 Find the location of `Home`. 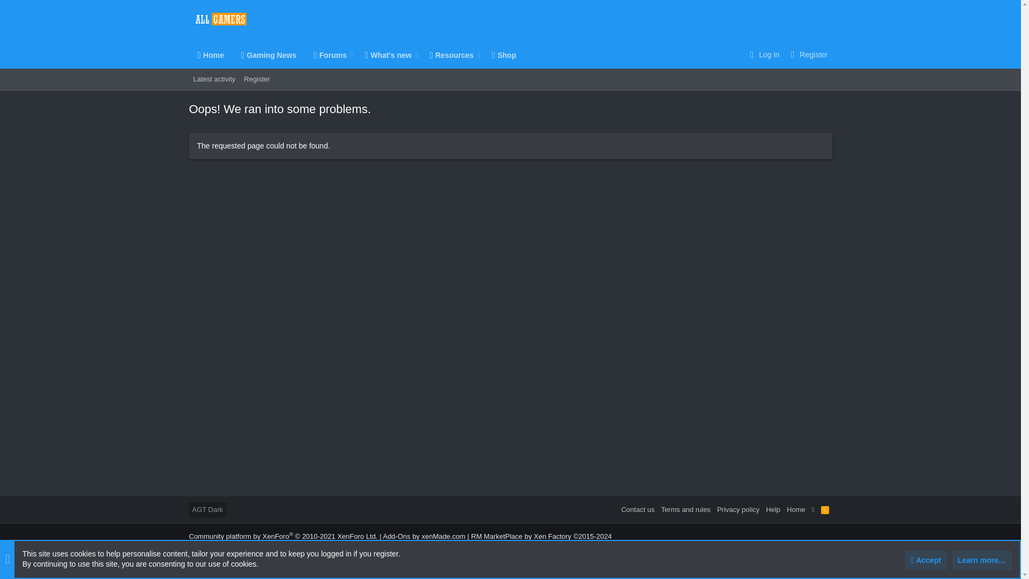

Home is located at coordinates (210, 55).